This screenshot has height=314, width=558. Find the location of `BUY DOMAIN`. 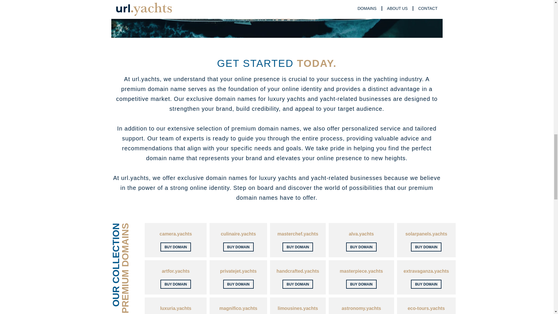

BUY DOMAIN is located at coordinates (426, 247).